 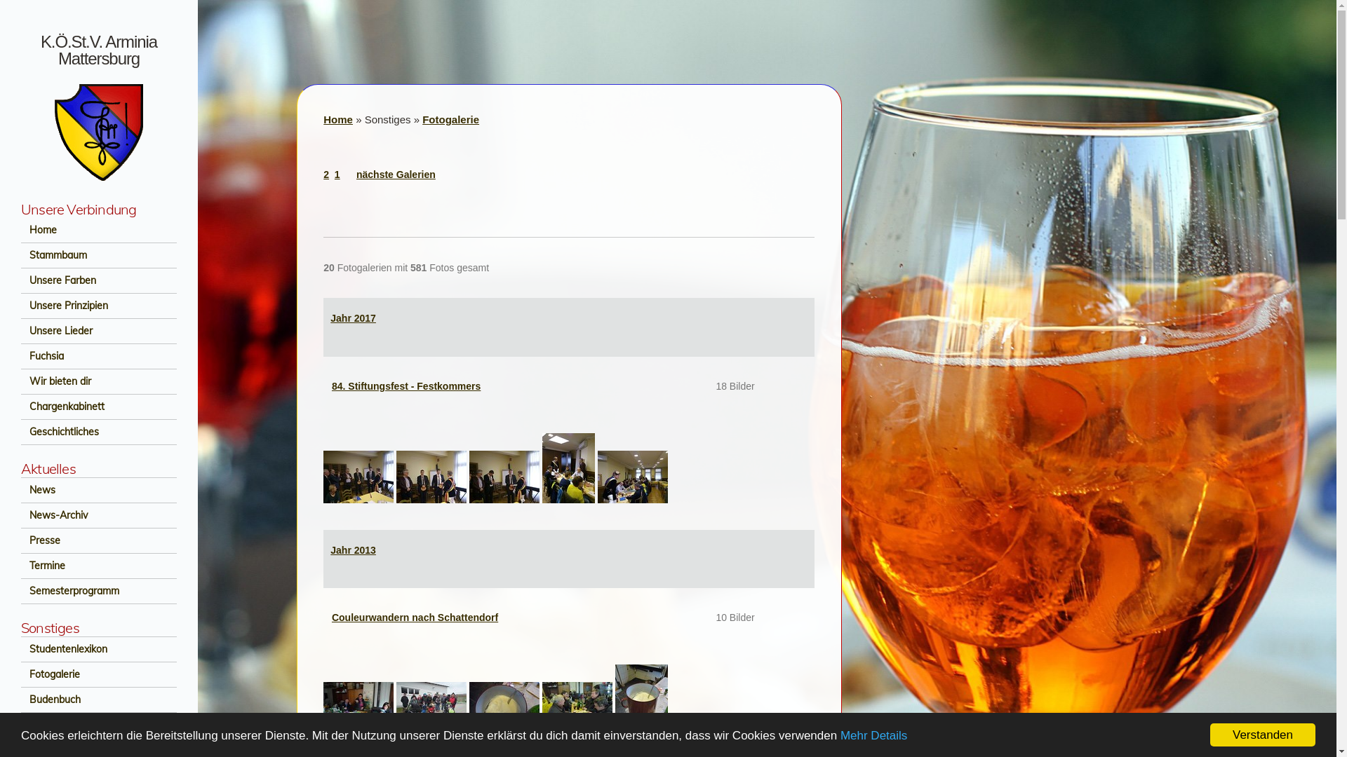 What do you see at coordinates (99, 516) in the screenshot?
I see `   News-Archiv` at bounding box center [99, 516].